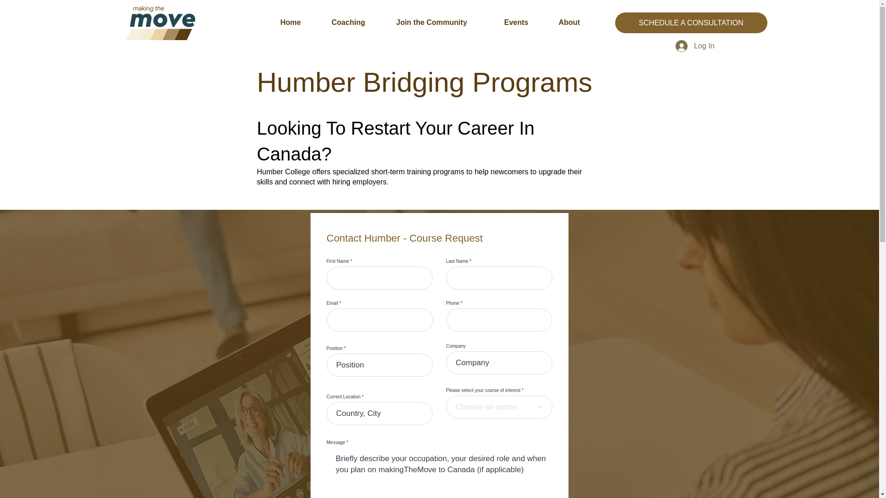 This screenshot has height=498, width=886. What do you see at coordinates (691, 23) in the screenshot?
I see `SCHEDULE A CONSULTATION` at bounding box center [691, 23].